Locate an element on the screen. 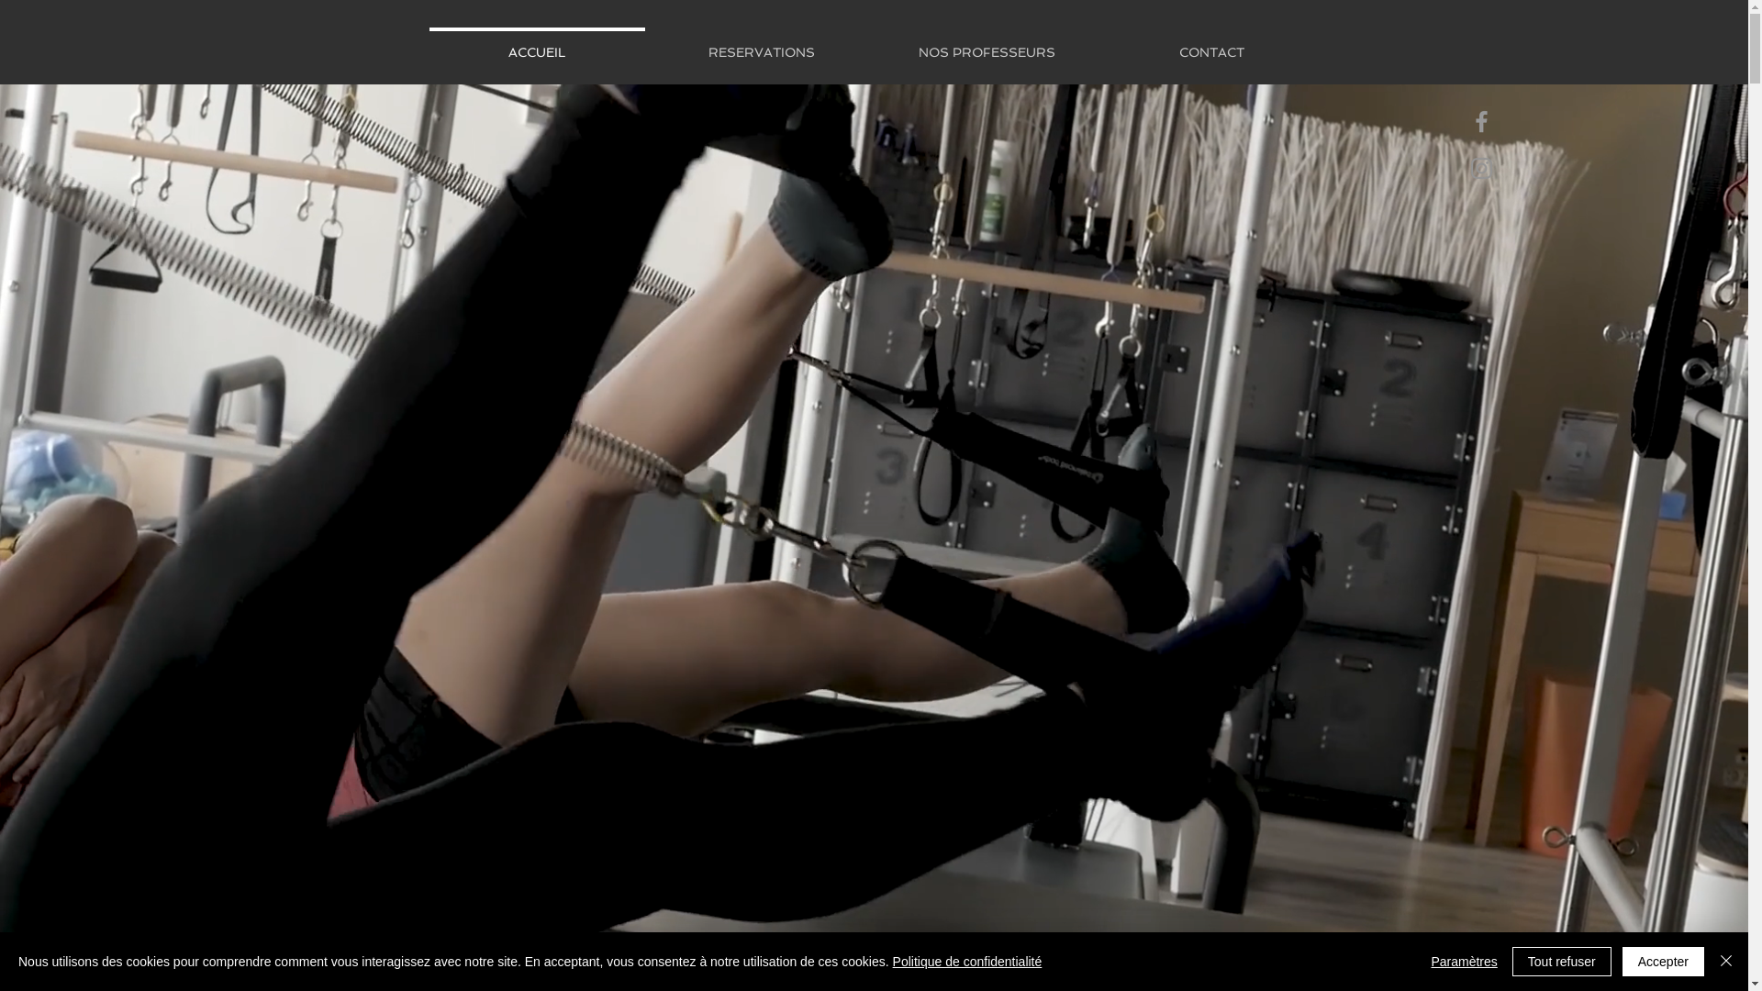  CONTACT is located at coordinates (1211, 44).